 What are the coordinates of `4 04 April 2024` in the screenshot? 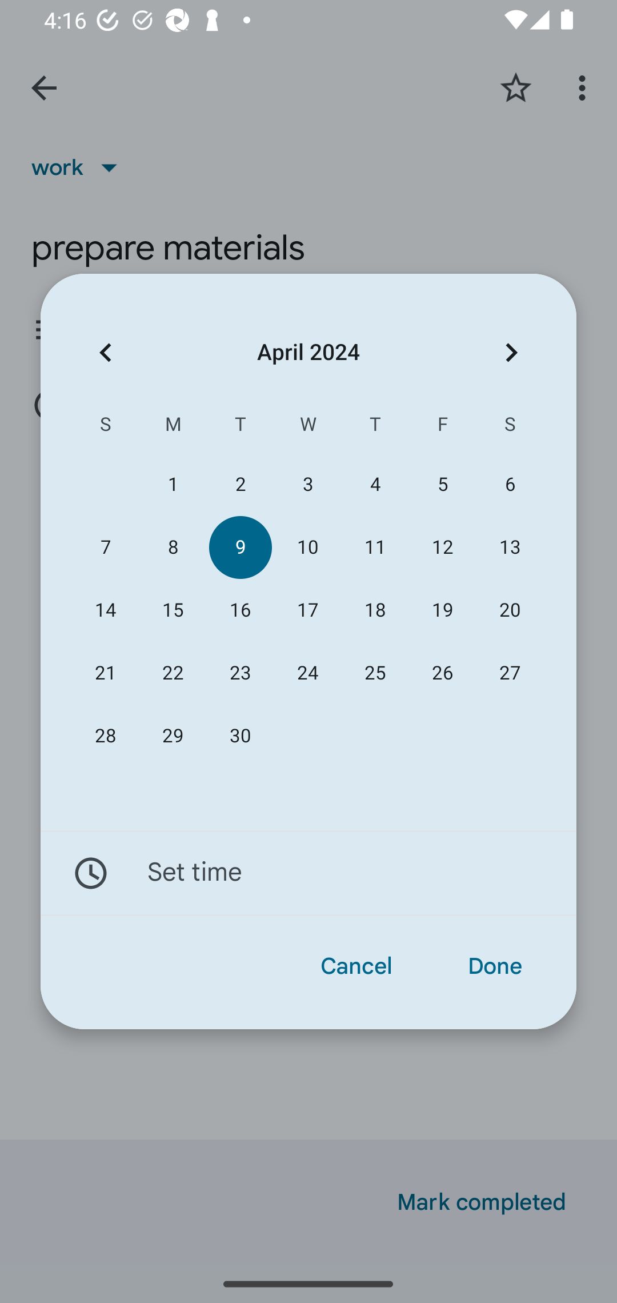 It's located at (375, 485).